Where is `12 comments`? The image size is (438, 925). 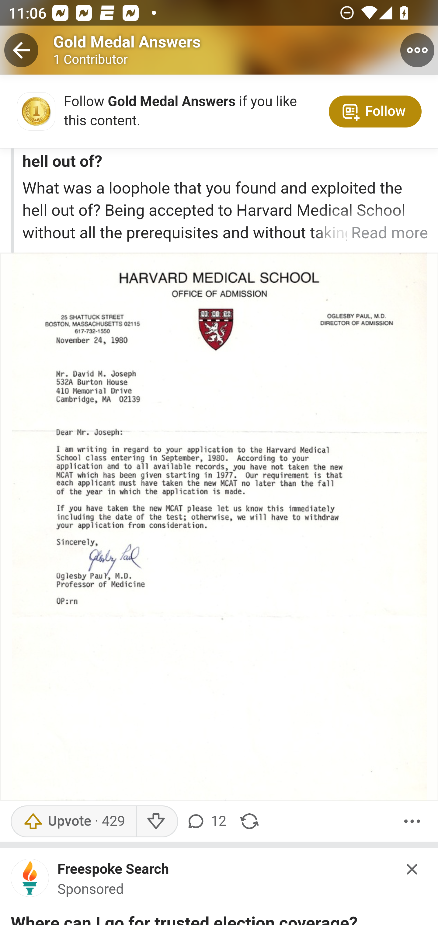 12 comments is located at coordinates (208, 821).